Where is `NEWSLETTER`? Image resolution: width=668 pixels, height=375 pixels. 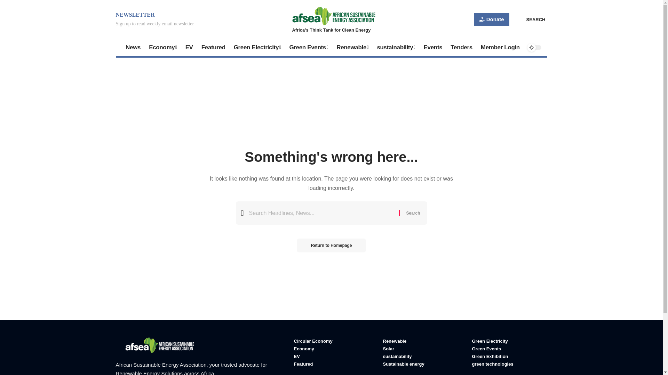
NEWSLETTER is located at coordinates (135, 15).